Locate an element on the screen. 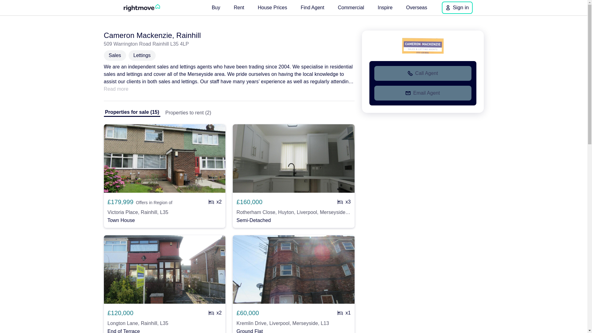 The width and height of the screenshot is (592, 333). Commercial is located at coordinates (351, 7).